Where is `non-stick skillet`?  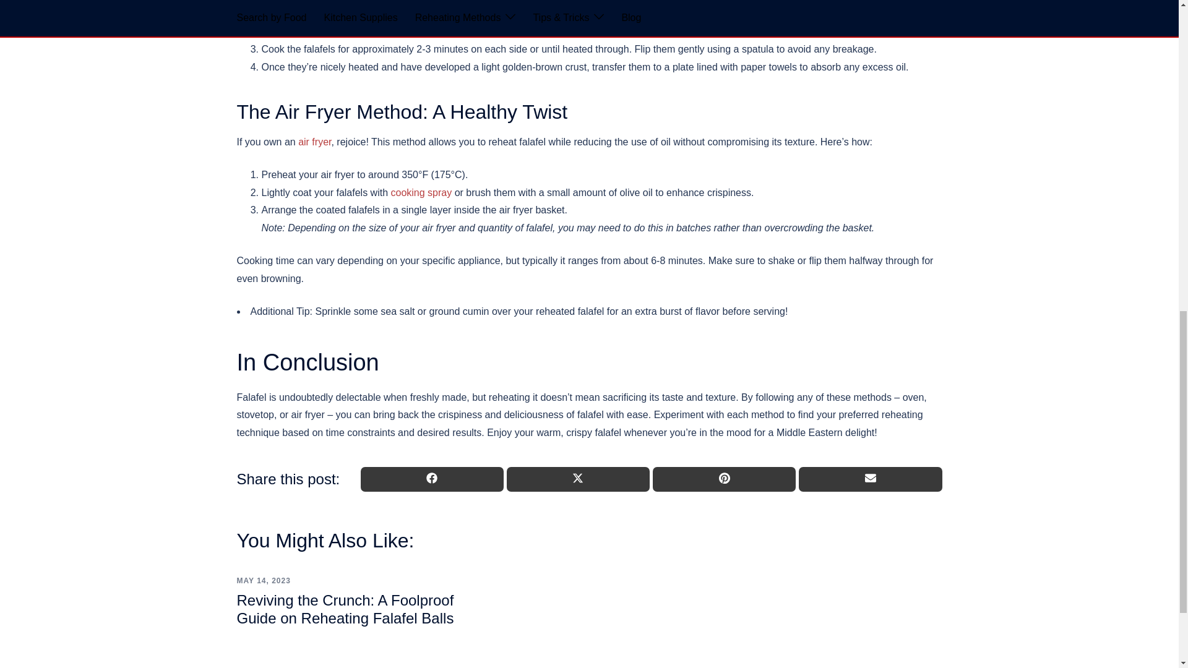 non-stick skillet is located at coordinates (514, 13).